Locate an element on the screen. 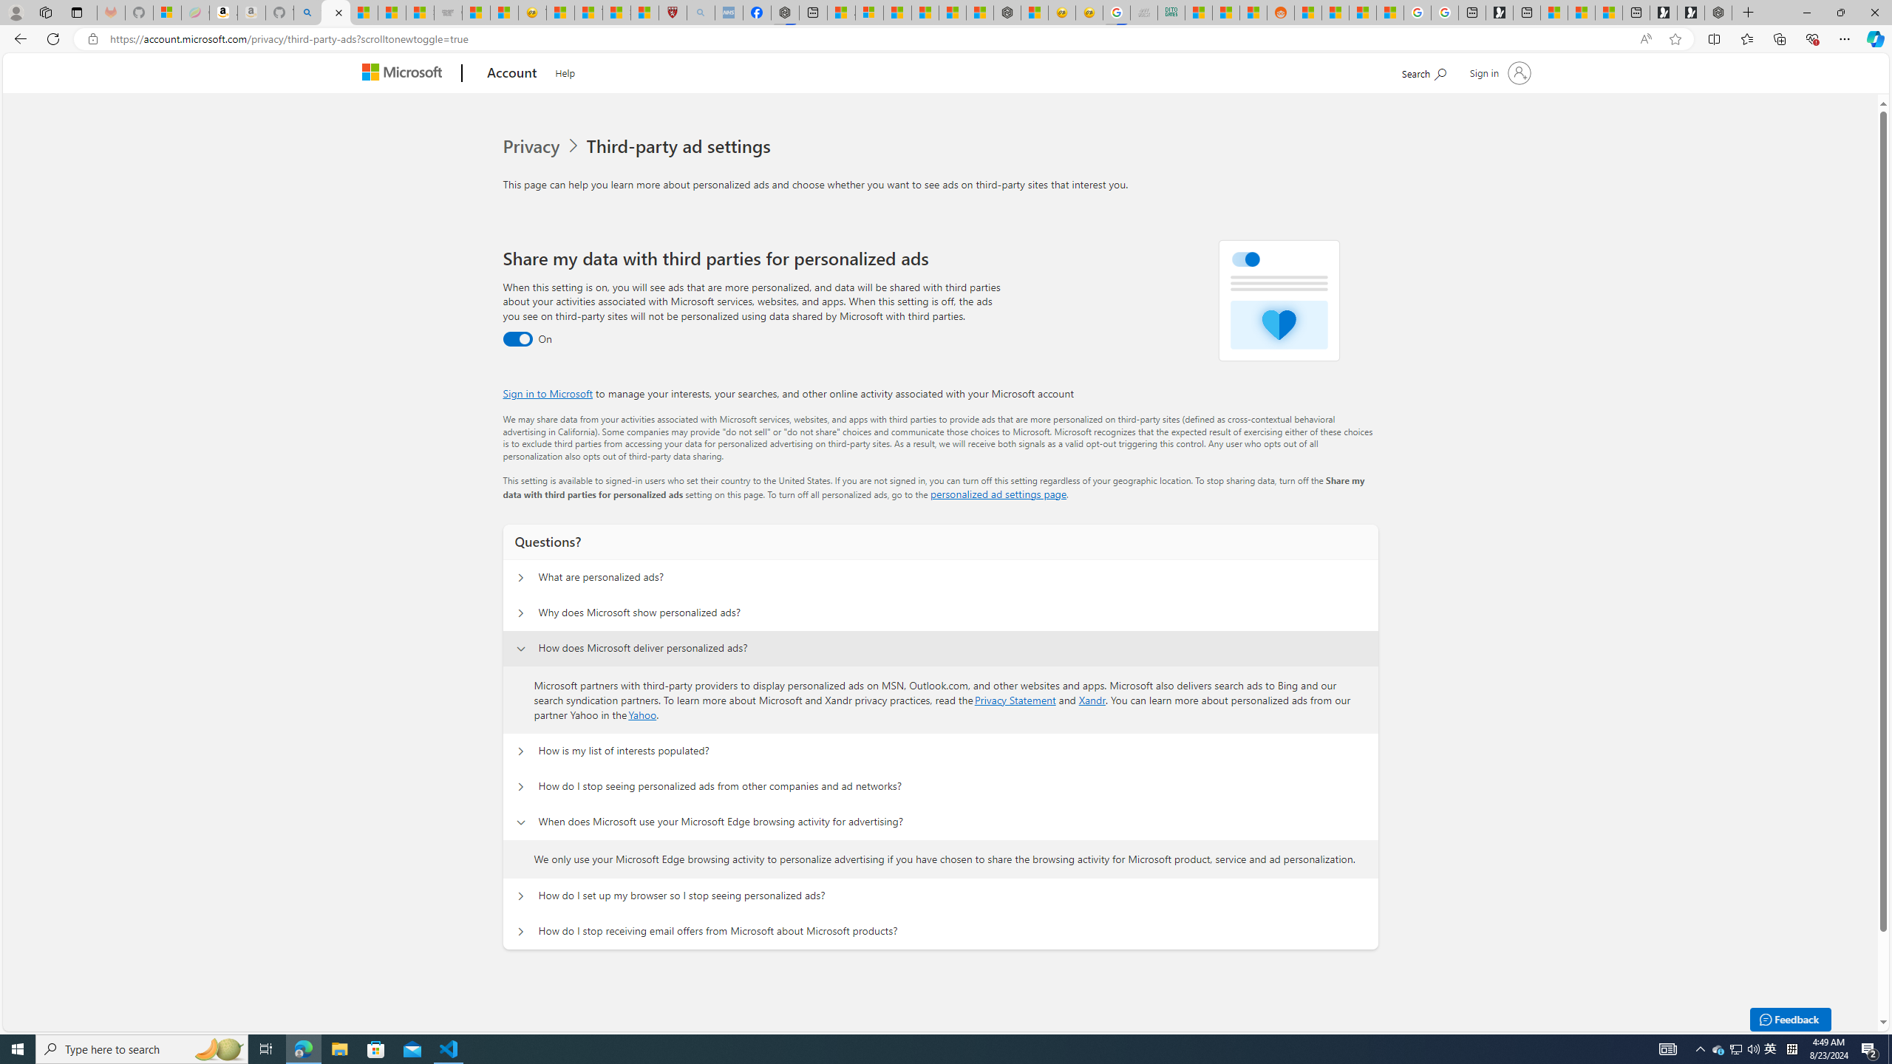 This screenshot has width=1892, height=1064. Questions? How is my list of interests populated? is located at coordinates (521, 751).